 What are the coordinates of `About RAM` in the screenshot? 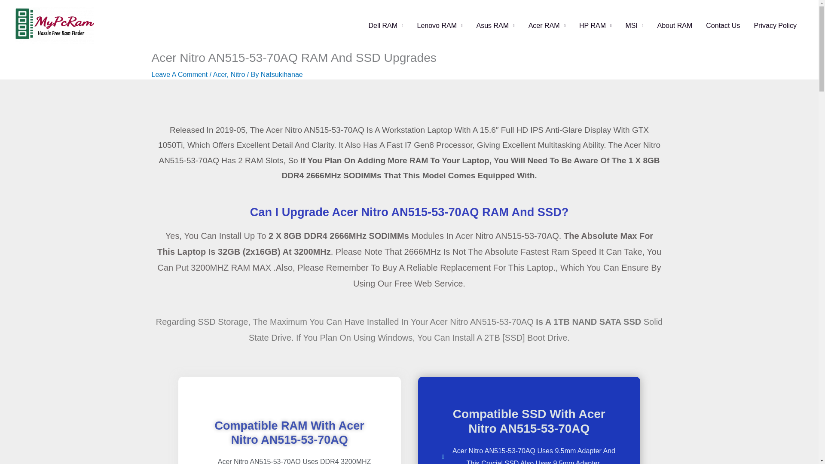 It's located at (674, 25).